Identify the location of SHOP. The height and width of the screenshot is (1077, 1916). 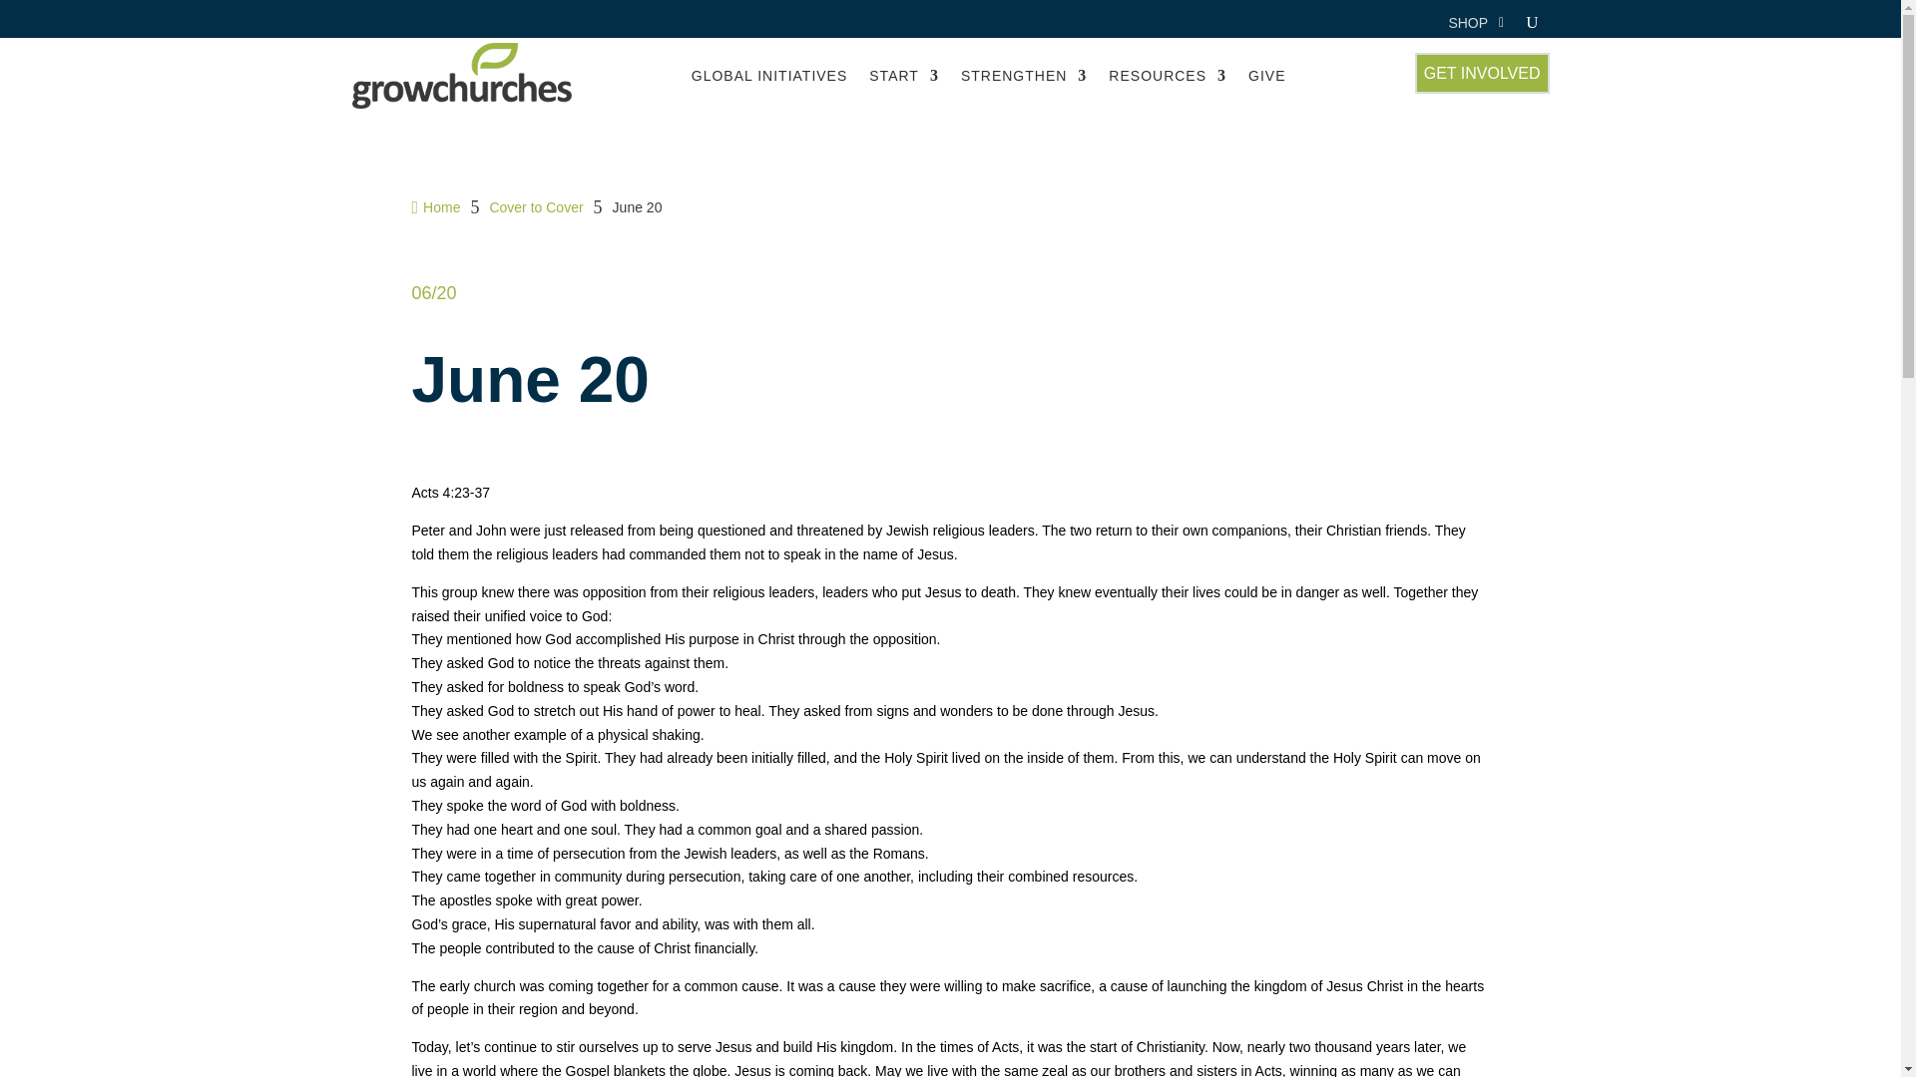
(1468, 26).